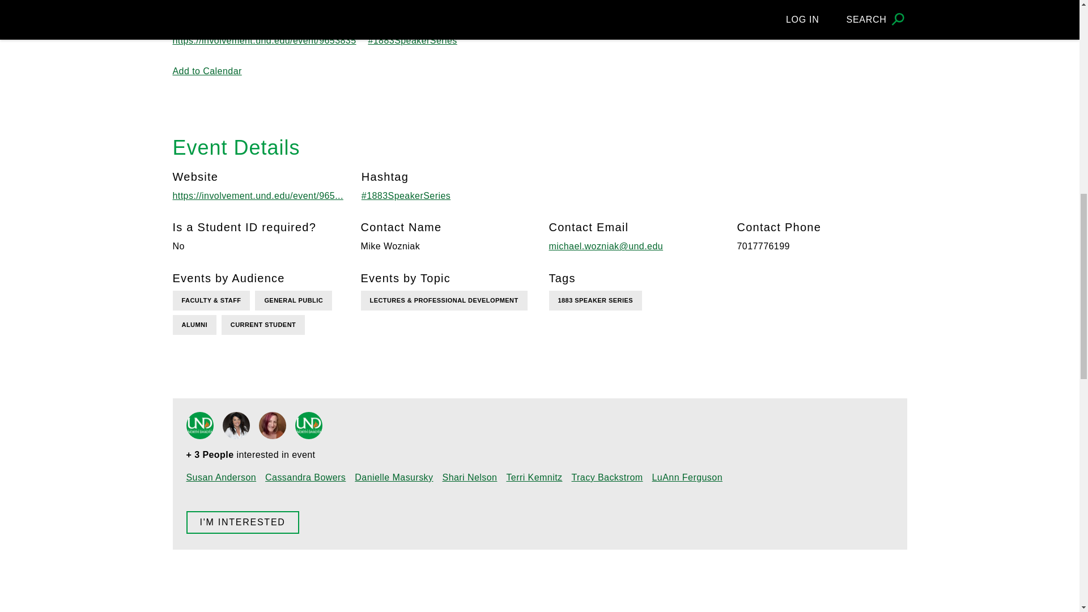 The image size is (1088, 612). Describe the element at coordinates (206, 70) in the screenshot. I see `Add to Calendar` at that location.